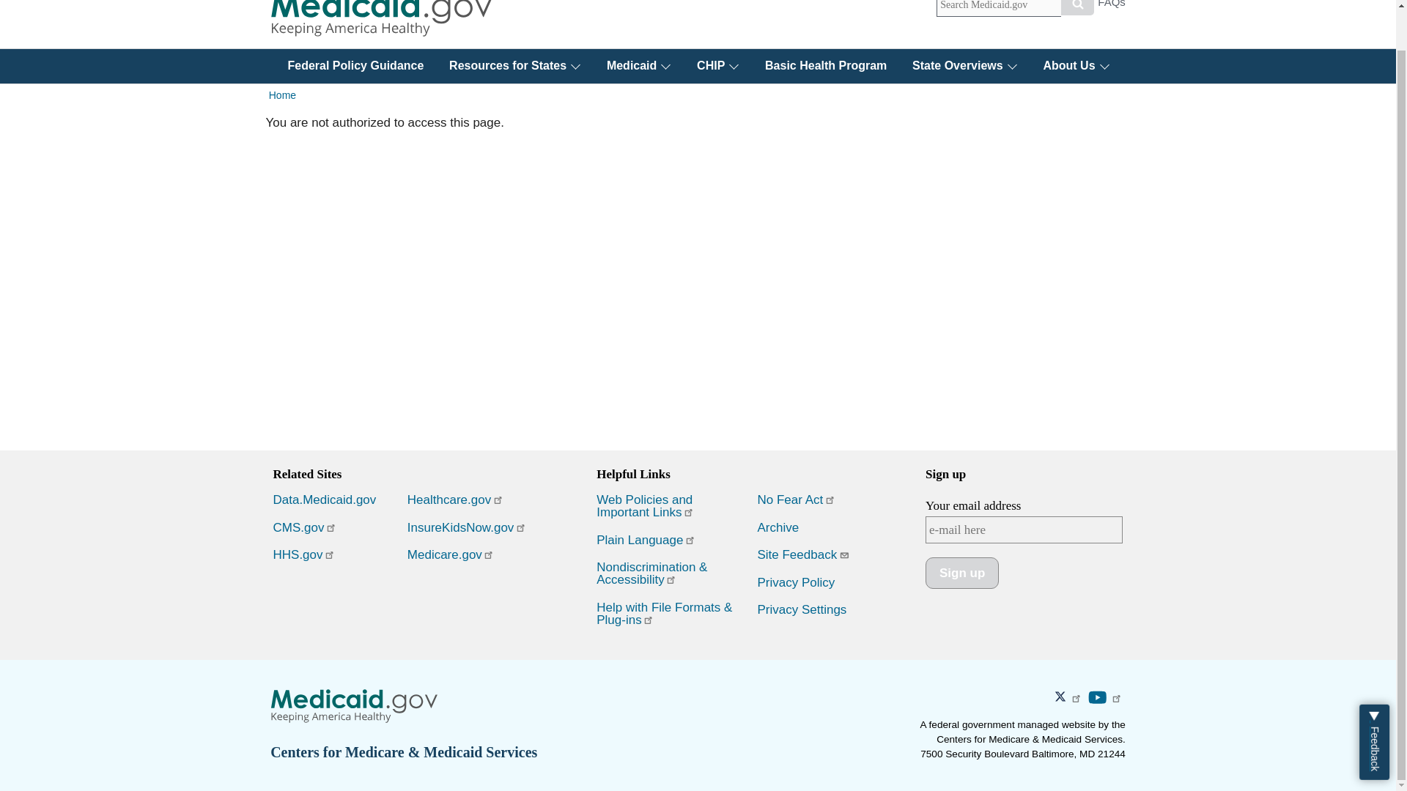  What do you see at coordinates (380, 23) in the screenshot?
I see `Home` at bounding box center [380, 23].